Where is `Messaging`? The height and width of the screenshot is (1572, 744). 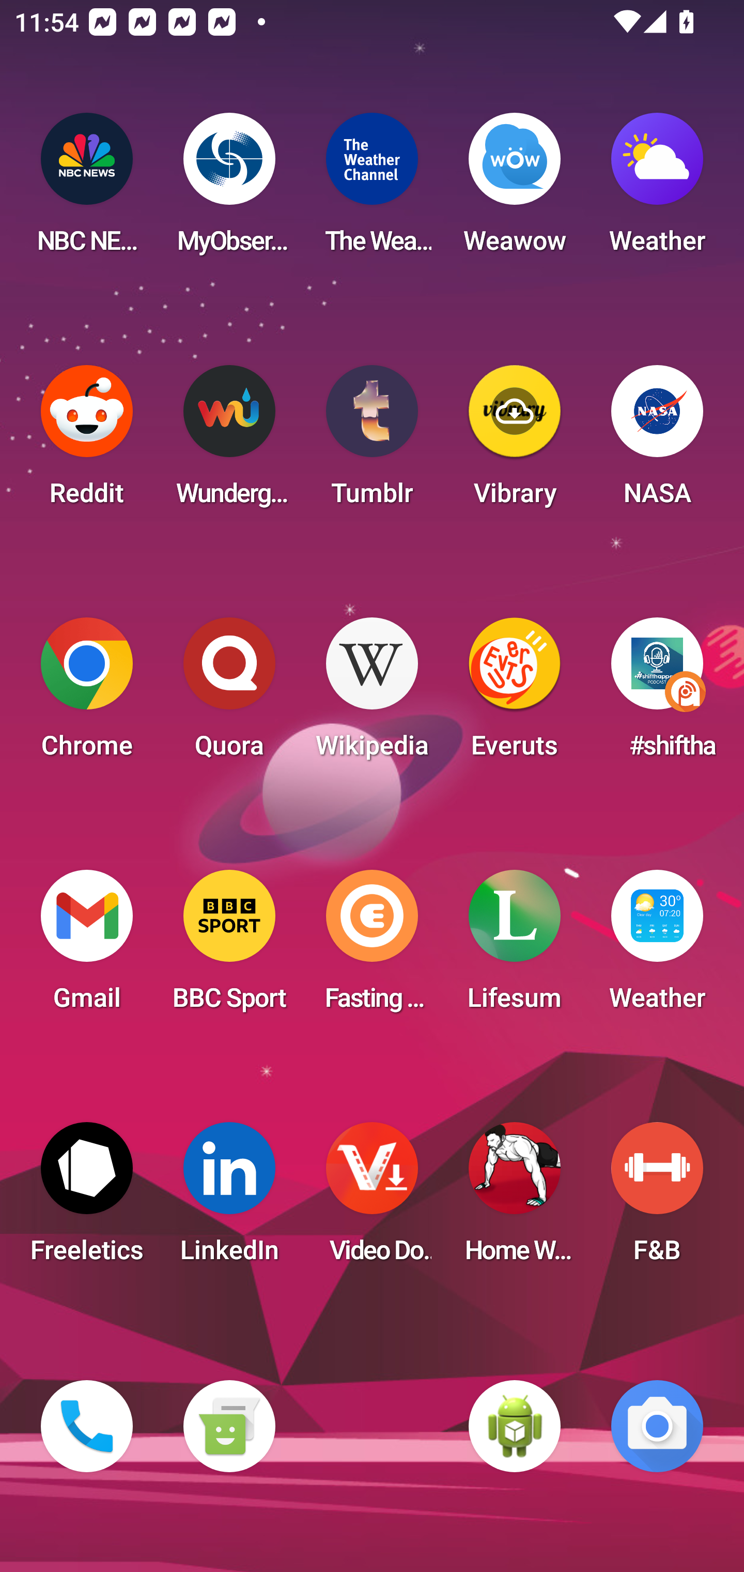
Messaging is located at coordinates (229, 1426).